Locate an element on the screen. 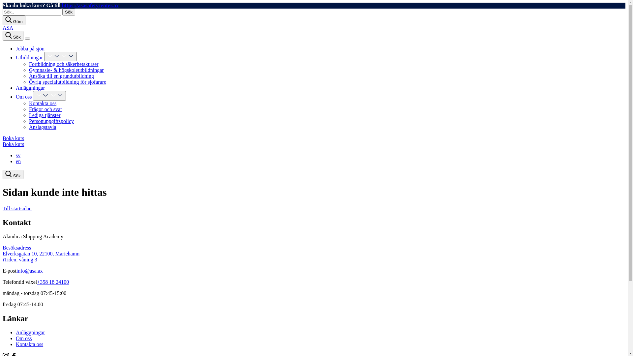  Till startsidan is located at coordinates (17, 208).